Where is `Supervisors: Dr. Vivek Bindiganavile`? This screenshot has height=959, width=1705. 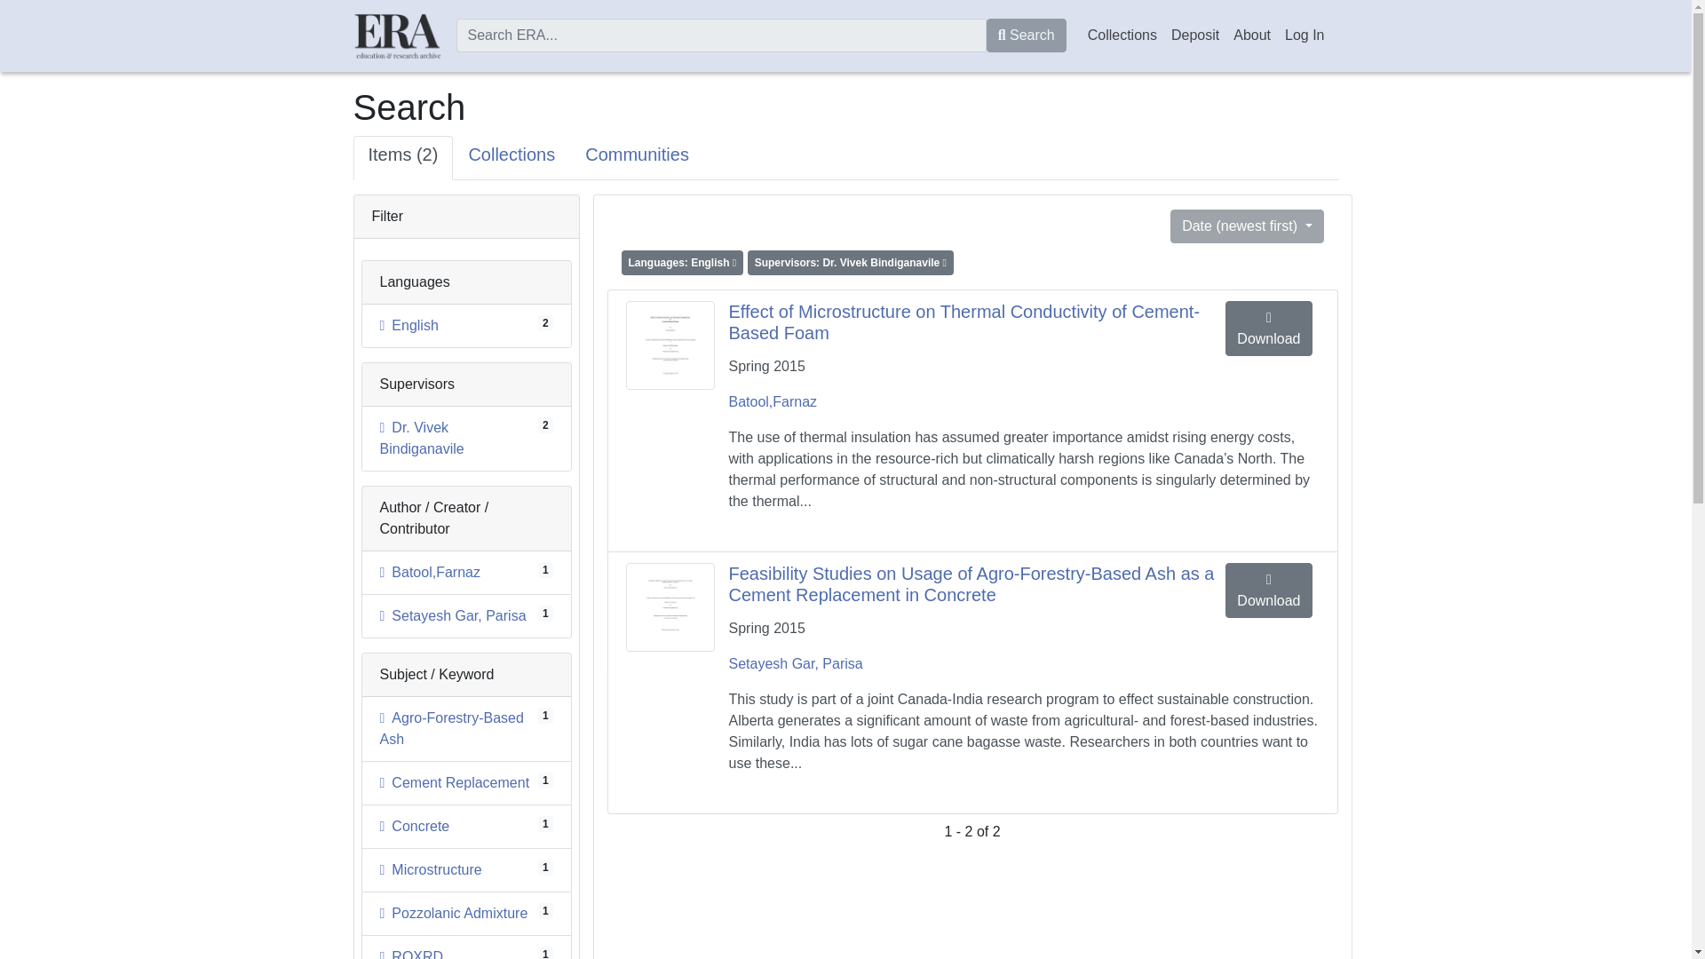
Supervisors: Dr. Vivek Bindiganavile is located at coordinates (1251, 36).